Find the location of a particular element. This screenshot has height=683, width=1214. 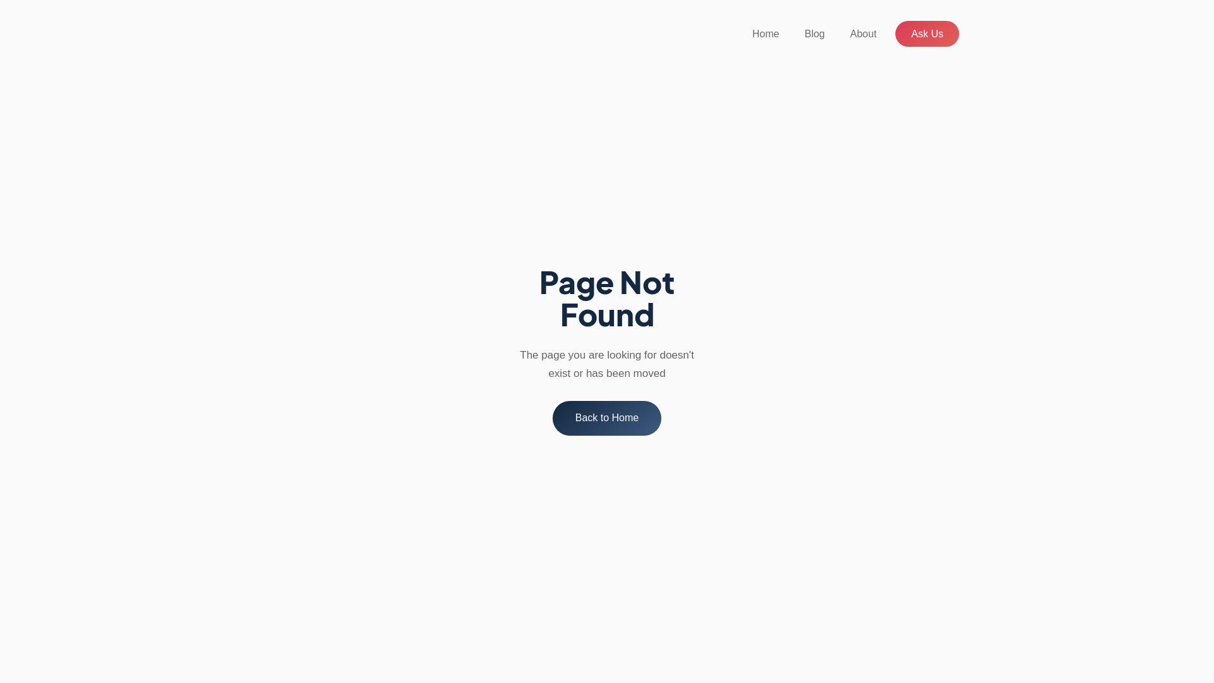

Back to Home is located at coordinates (607, 419).